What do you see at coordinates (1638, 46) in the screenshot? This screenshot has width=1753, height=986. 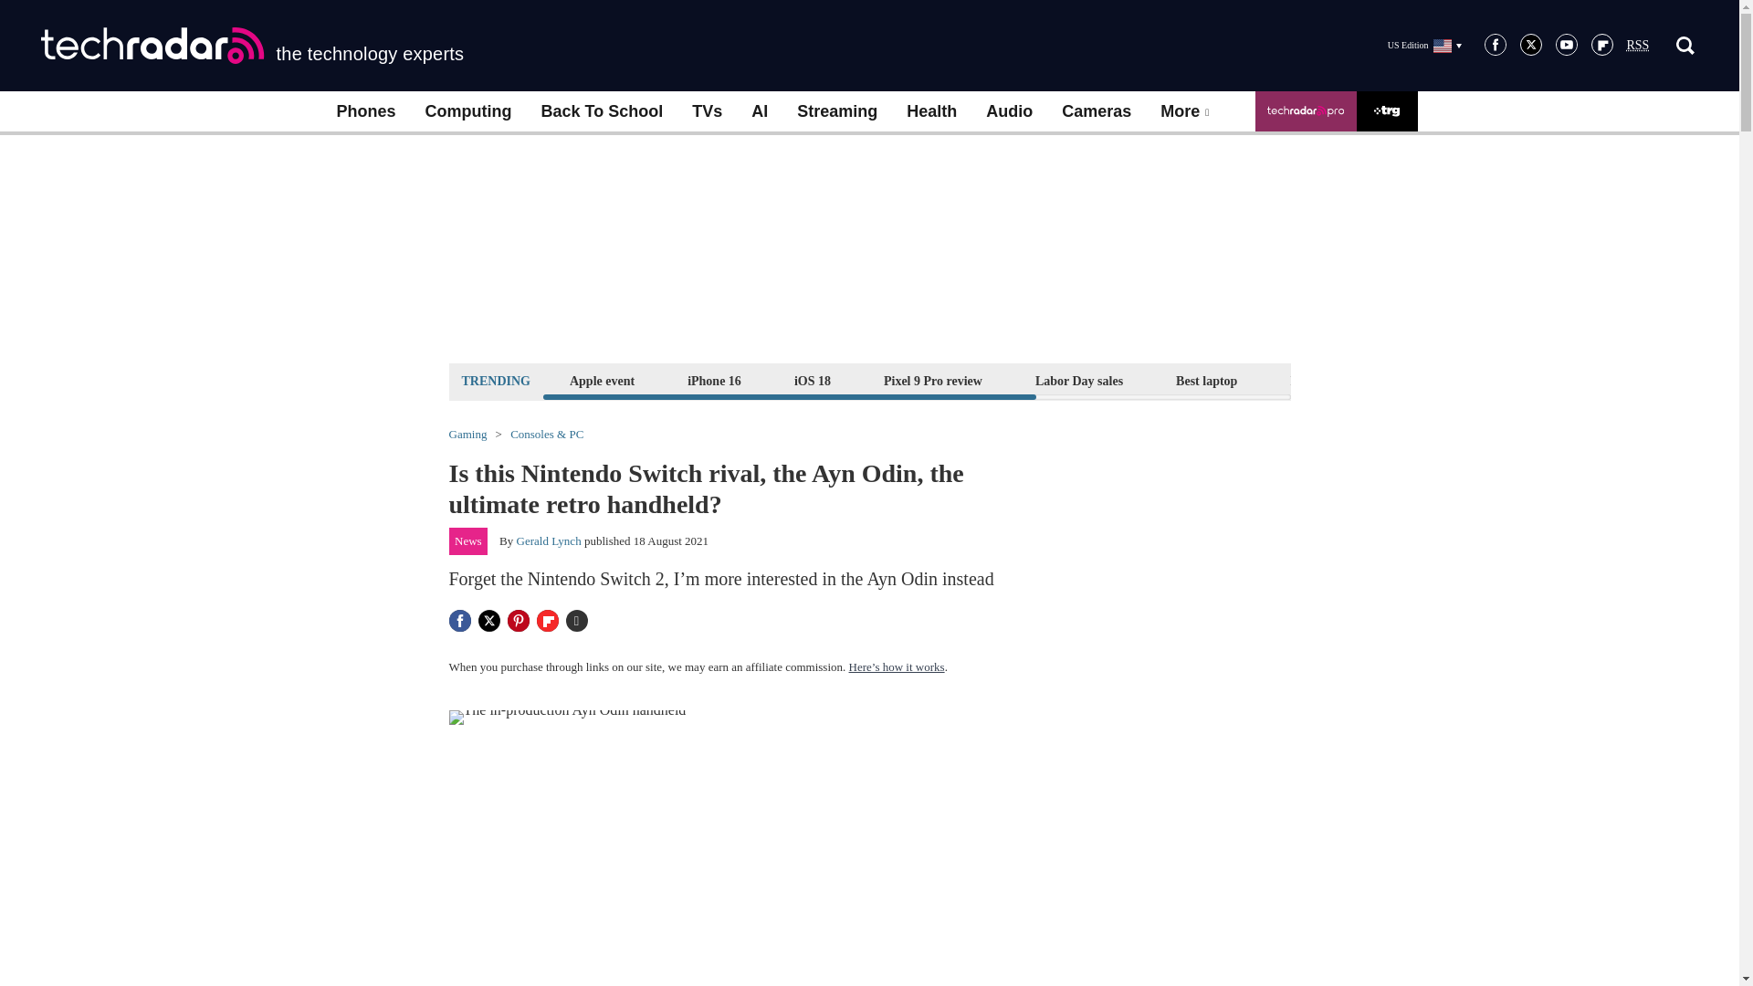 I see `Really Simple Syndication` at bounding box center [1638, 46].